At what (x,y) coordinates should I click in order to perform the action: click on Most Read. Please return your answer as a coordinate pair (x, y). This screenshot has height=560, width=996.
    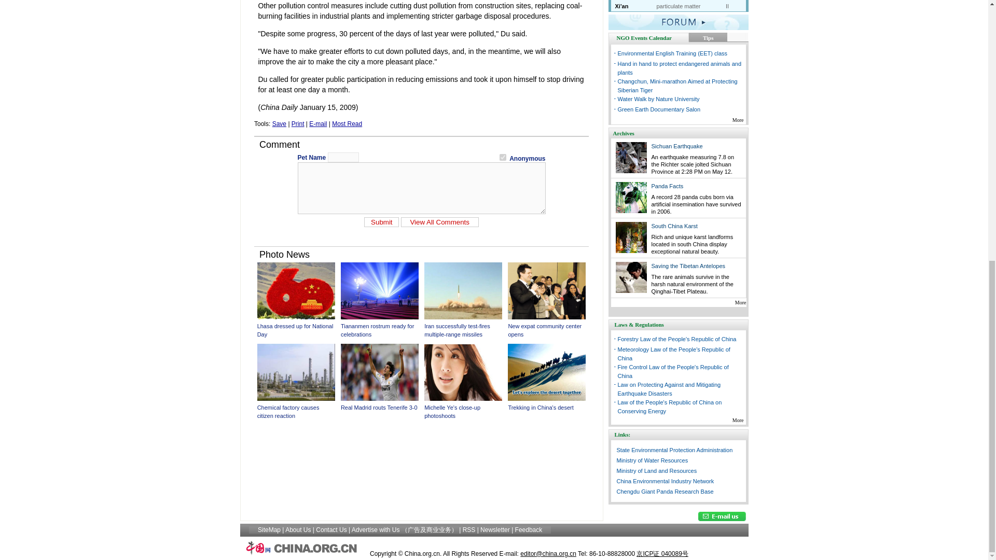
    Looking at the image, I should click on (347, 124).